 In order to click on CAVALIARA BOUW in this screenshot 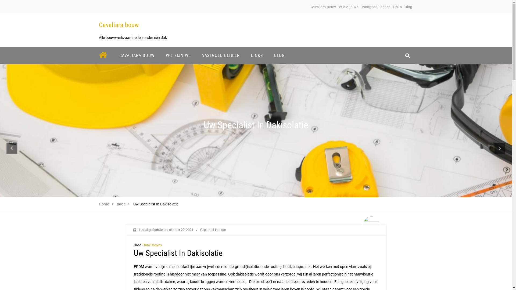, I will do `click(137, 55)`.